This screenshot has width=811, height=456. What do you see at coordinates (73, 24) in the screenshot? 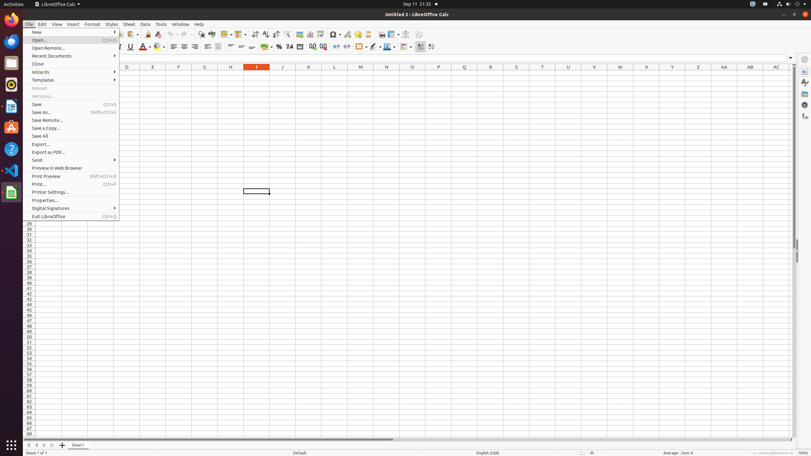
I see `Insert` at bounding box center [73, 24].